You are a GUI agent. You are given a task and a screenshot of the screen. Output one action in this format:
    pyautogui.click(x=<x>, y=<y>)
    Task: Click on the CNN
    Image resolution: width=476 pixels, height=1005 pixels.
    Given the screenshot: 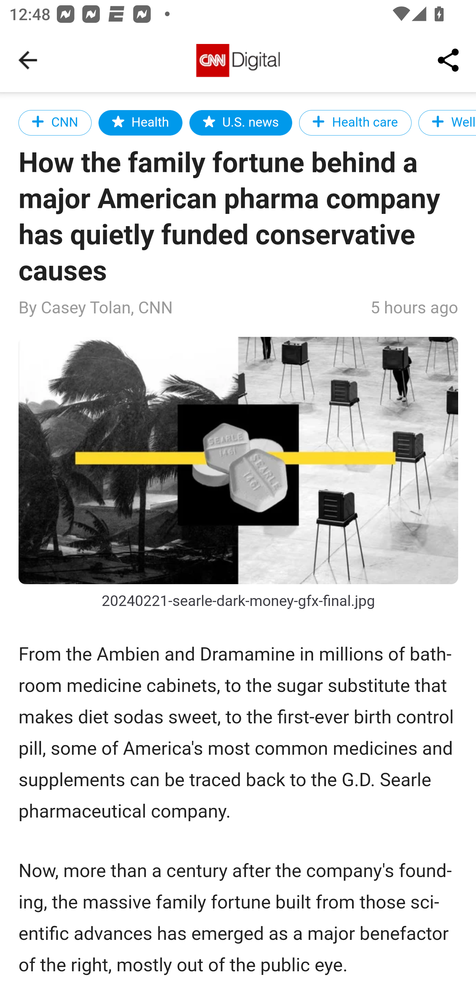 What is the action you would take?
    pyautogui.click(x=56, y=122)
    